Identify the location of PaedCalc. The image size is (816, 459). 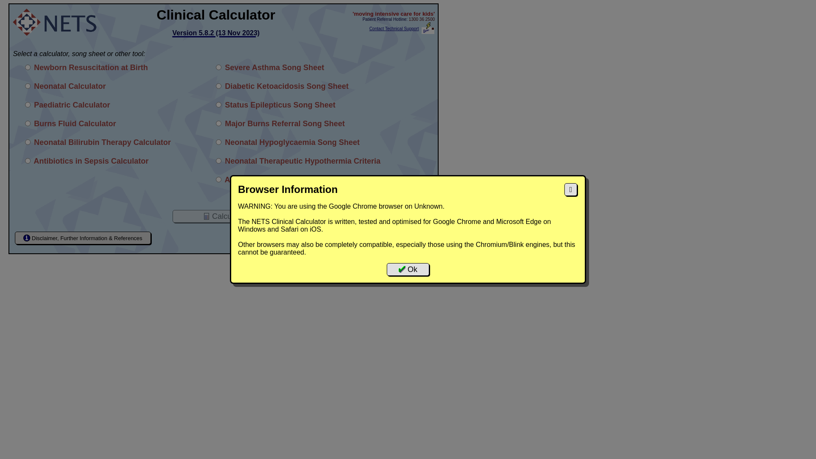
(28, 105).